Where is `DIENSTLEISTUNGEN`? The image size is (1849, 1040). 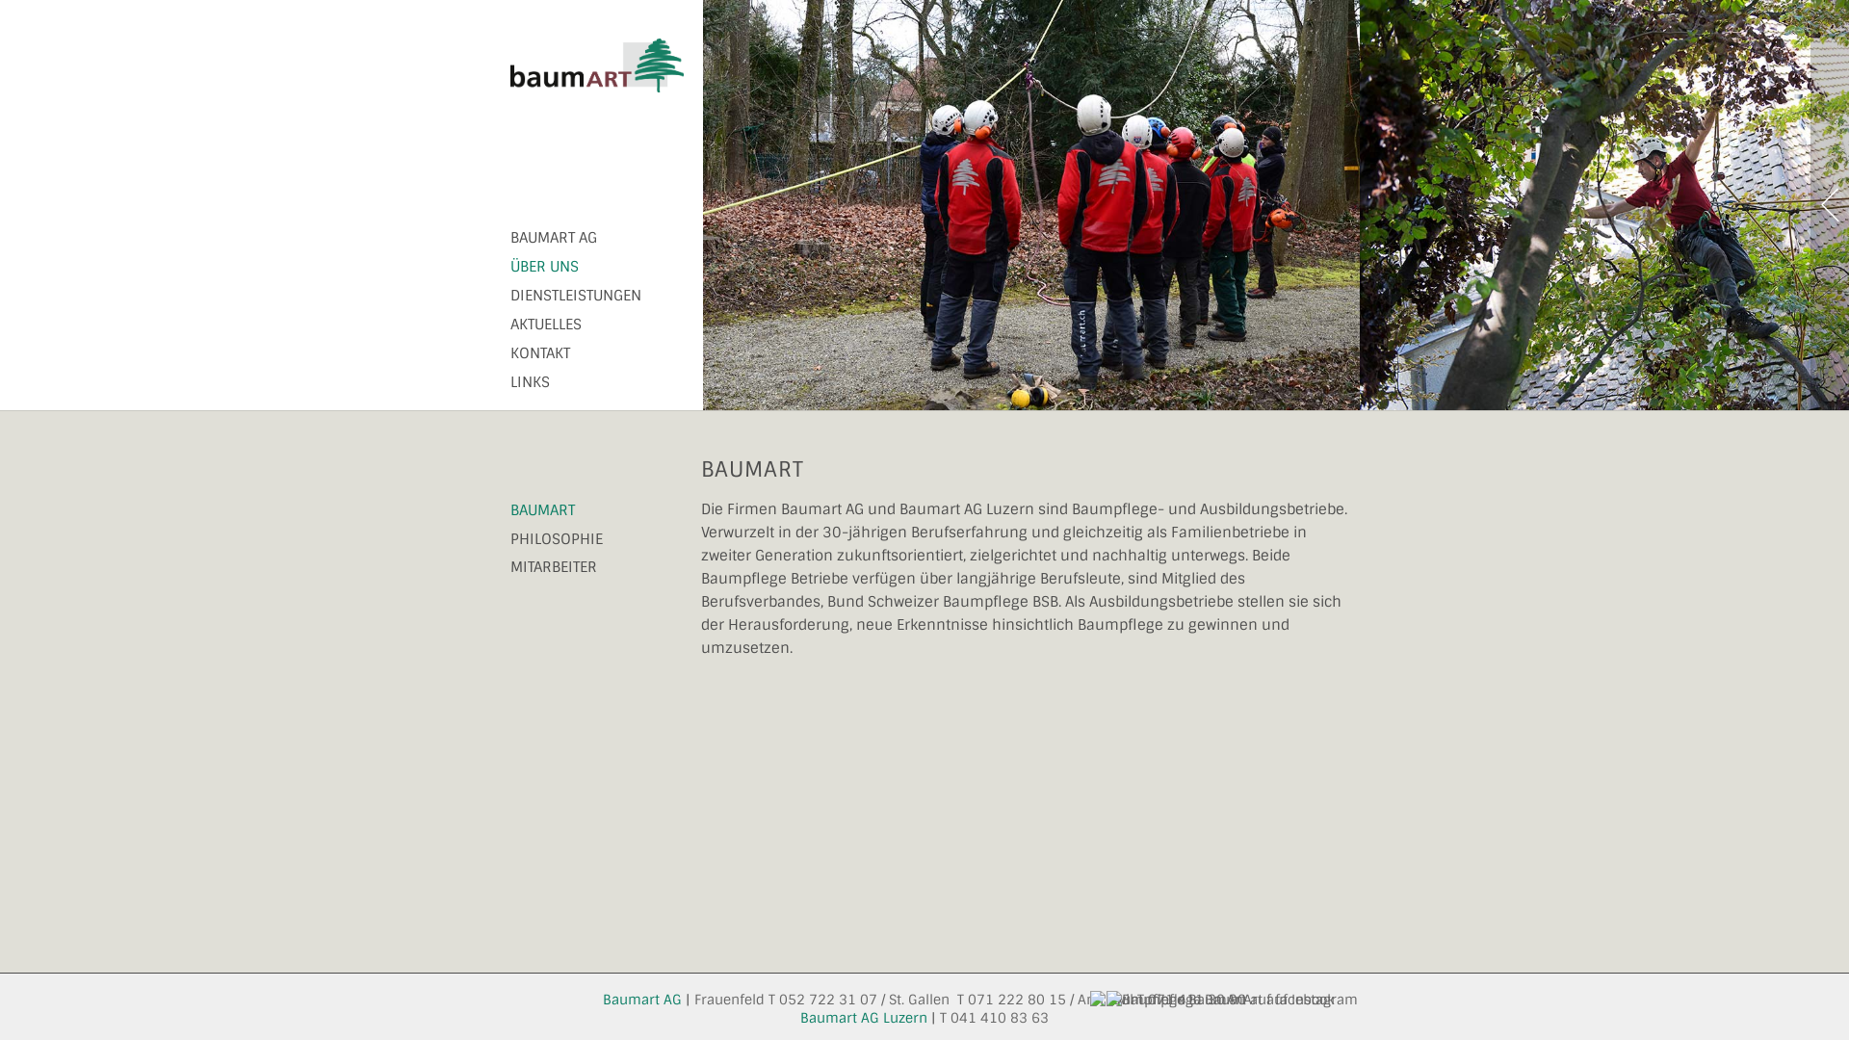 DIENSTLEISTUNGEN is located at coordinates (576, 296).